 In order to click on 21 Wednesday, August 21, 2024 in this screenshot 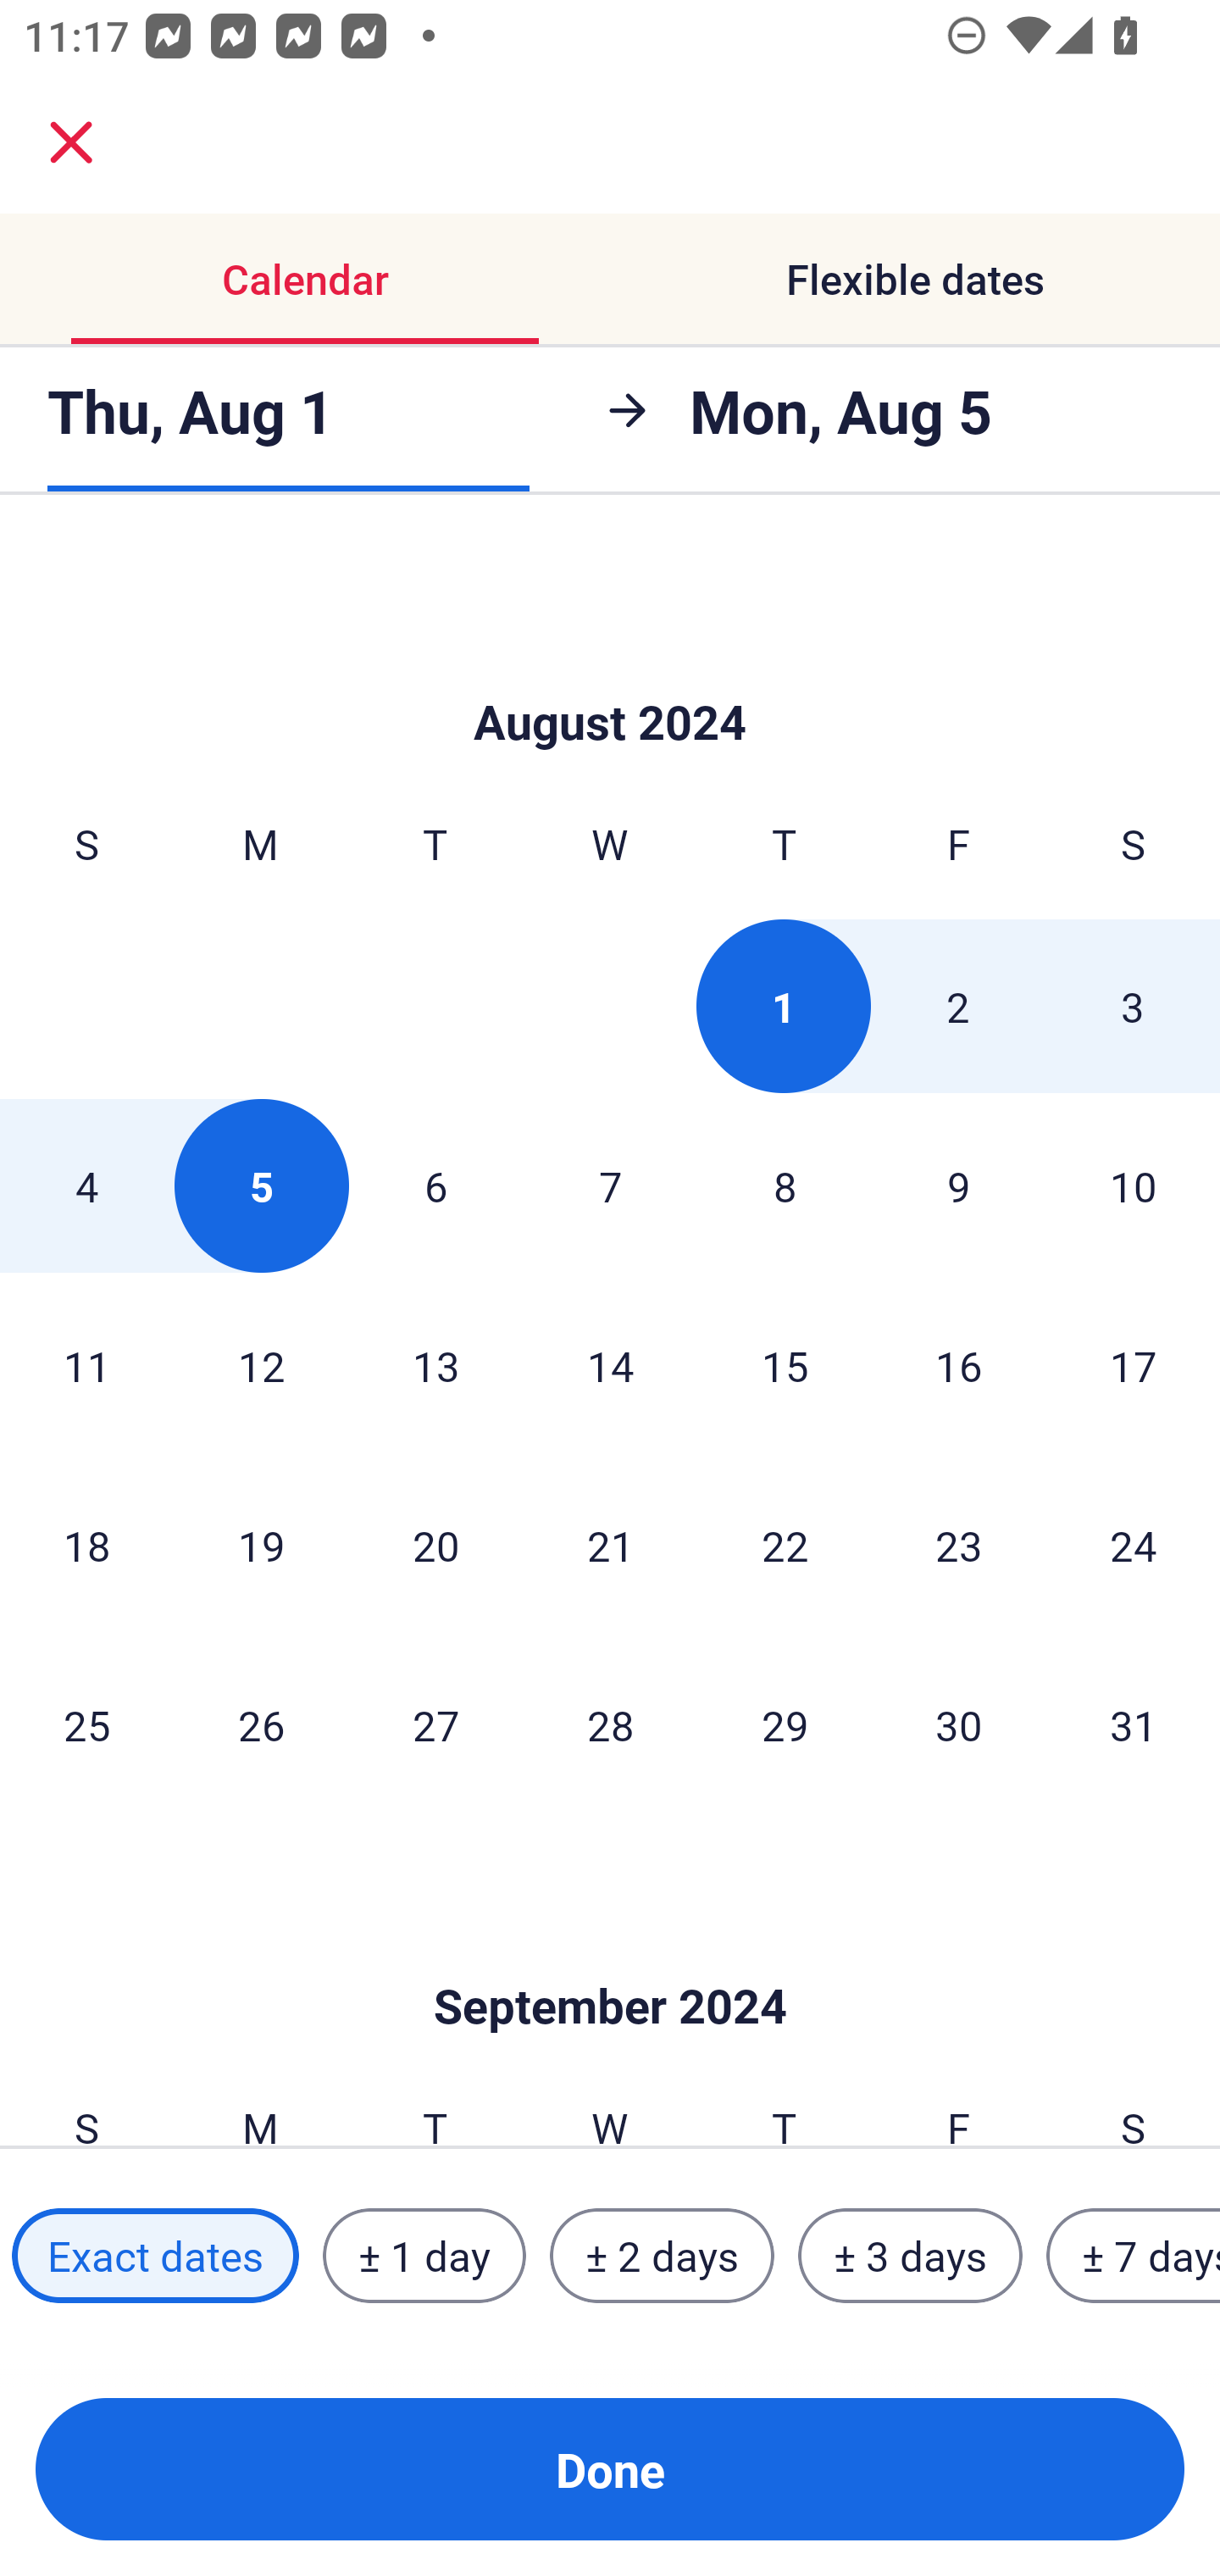, I will do `click(610, 1546)`.